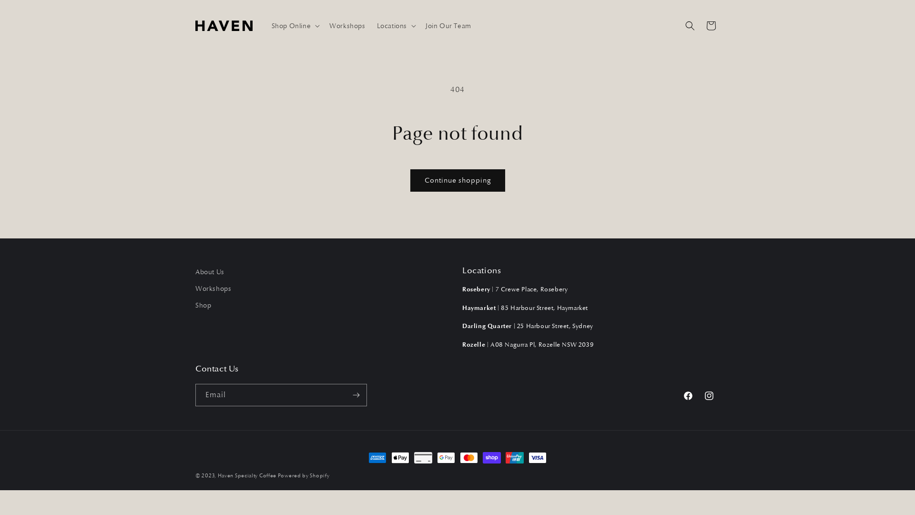 The image size is (915, 515). I want to click on Join Our Team, so click(448, 26).